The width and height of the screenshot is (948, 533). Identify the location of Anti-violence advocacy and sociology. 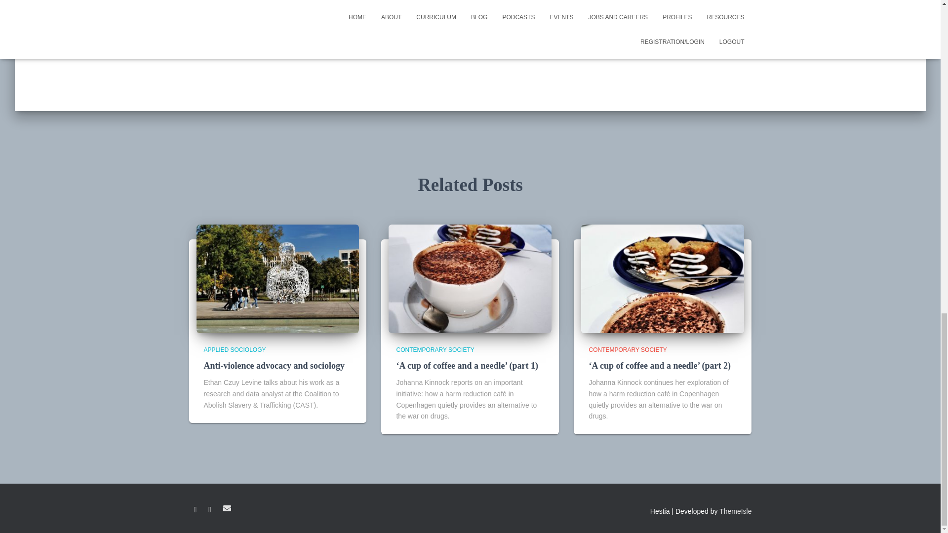
(277, 278).